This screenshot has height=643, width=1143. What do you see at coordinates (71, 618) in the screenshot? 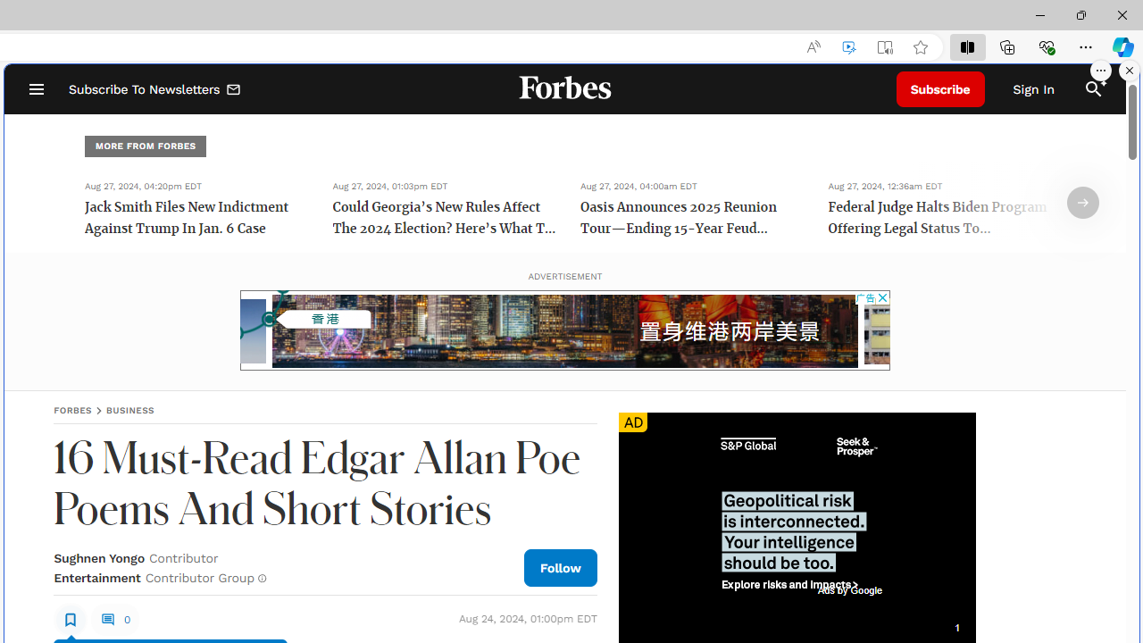
I see `Class: sElHJWe4` at bounding box center [71, 618].